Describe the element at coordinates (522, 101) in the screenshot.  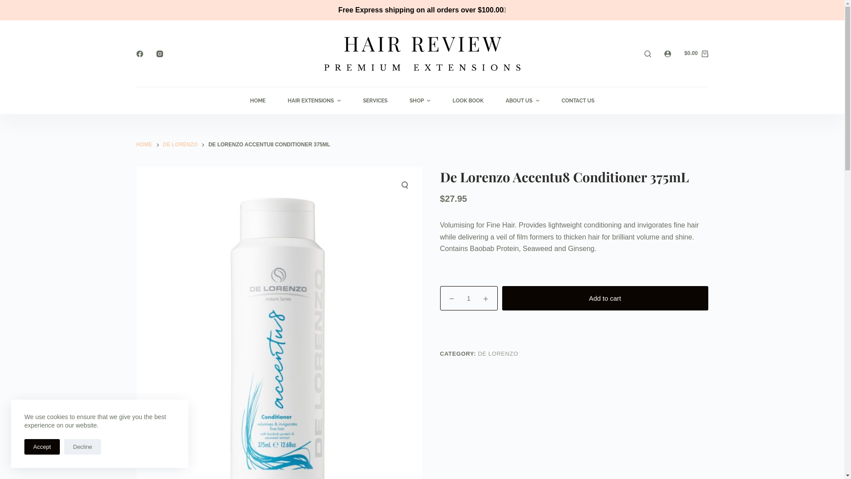
I see `ABOUT US` at that location.